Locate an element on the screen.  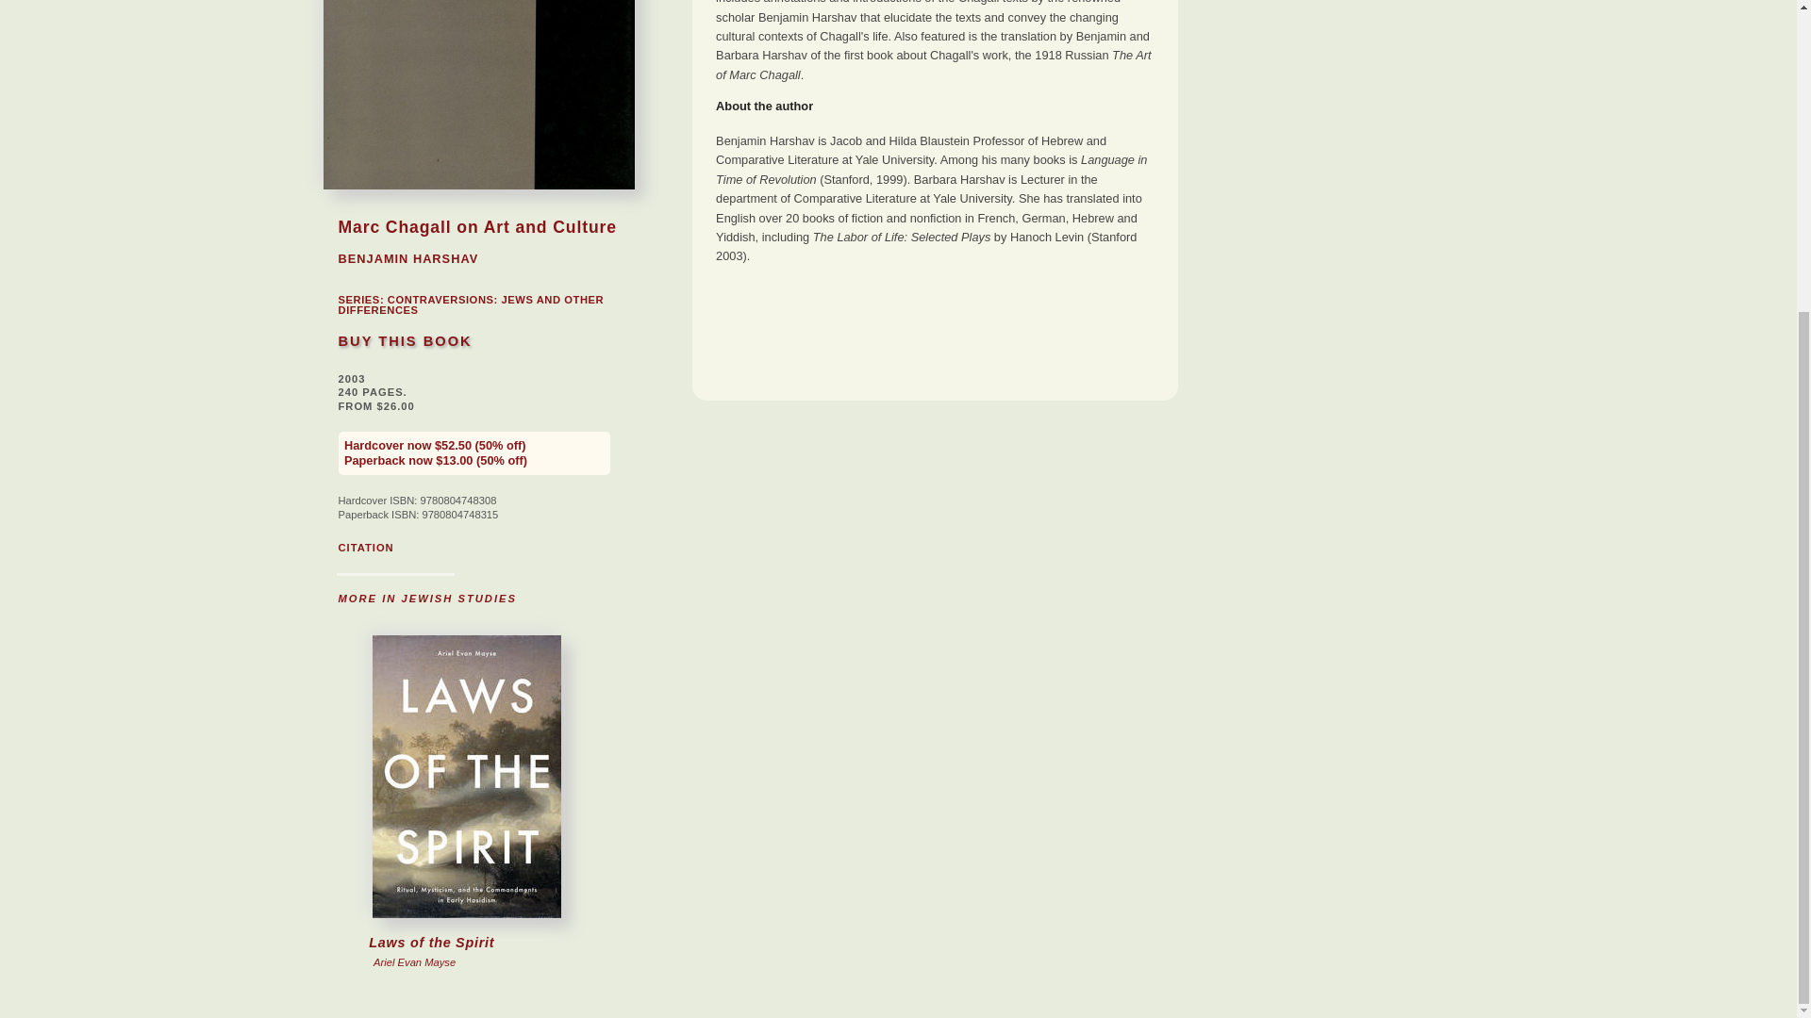
CONTRAVERSIONS: JEWS AND OTHER DIFFERENCES is located at coordinates (470, 304).